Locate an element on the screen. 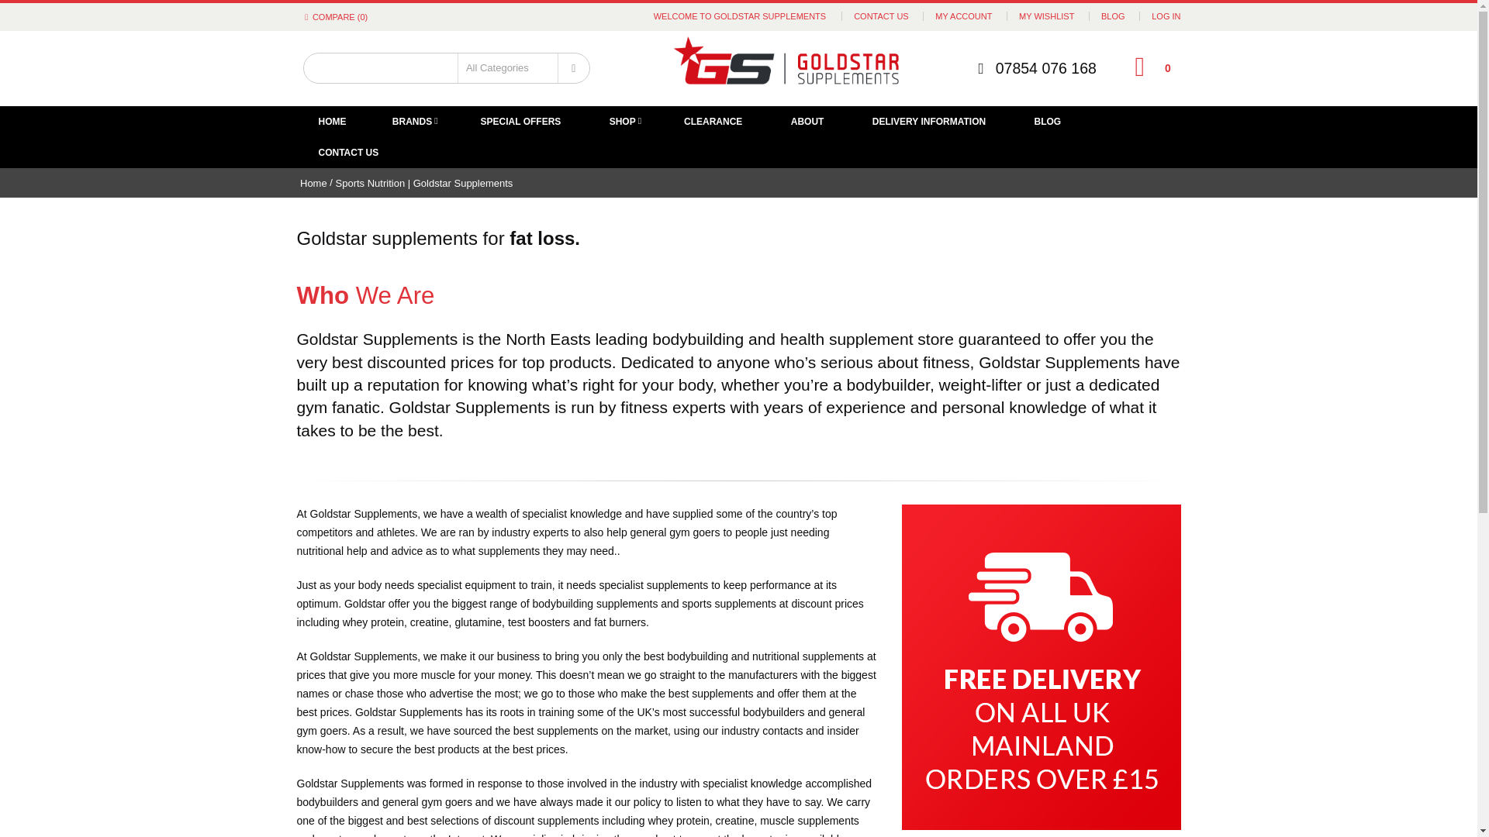 This screenshot has width=1489, height=837. LOG IN is located at coordinates (1166, 15).